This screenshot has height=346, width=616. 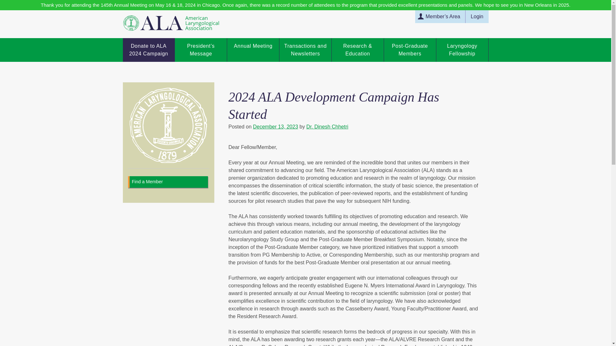 What do you see at coordinates (327, 126) in the screenshot?
I see `Dr. Dinesh Chhetri` at bounding box center [327, 126].